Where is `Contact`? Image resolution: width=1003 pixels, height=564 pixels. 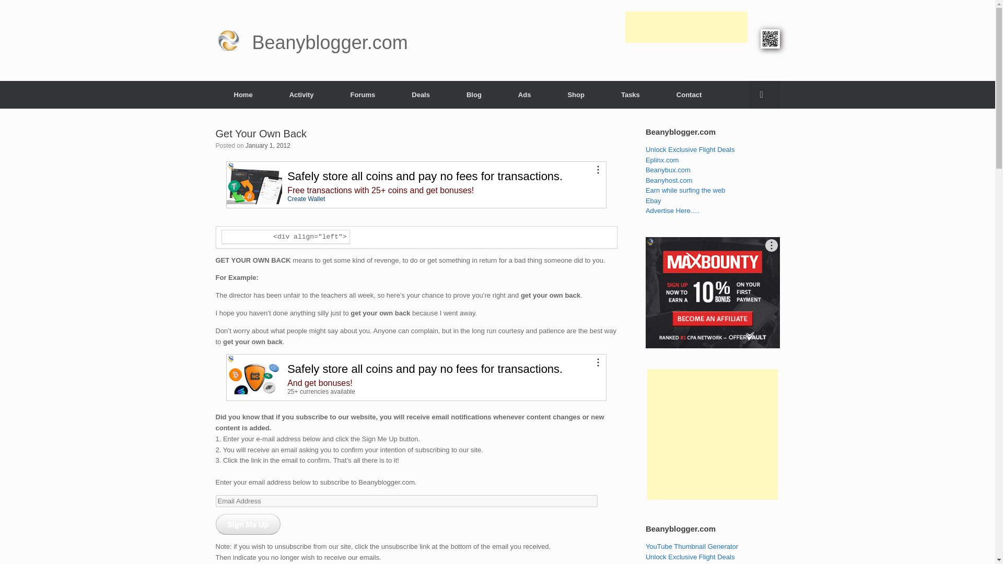 Contact is located at coordinates (689, 94).